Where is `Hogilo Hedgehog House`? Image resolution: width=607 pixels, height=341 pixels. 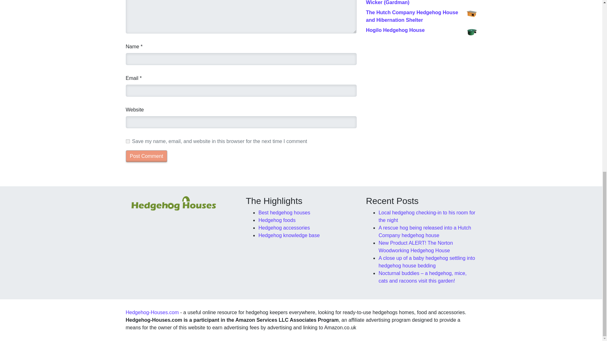 Hogilo Hedgehog House is located at coordinates (421, 30).